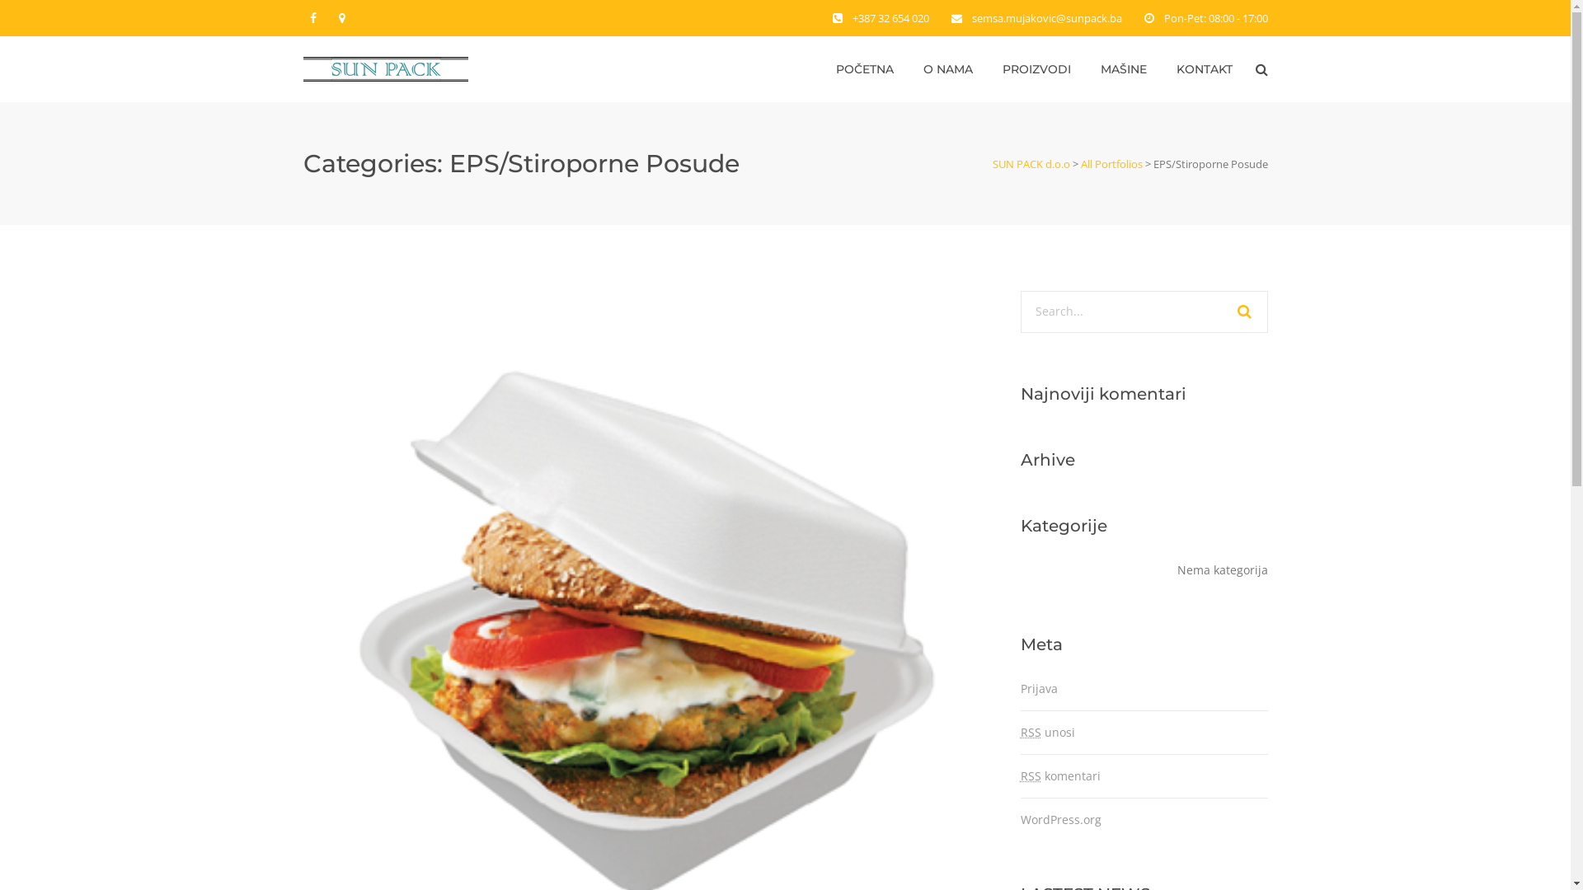 This screenshot has width=1583, height=890. What do you see at coordinates (646, 631) in the screenshot?
I see `EPS/Stiroporne Posude` at bounding box center [646, 631].